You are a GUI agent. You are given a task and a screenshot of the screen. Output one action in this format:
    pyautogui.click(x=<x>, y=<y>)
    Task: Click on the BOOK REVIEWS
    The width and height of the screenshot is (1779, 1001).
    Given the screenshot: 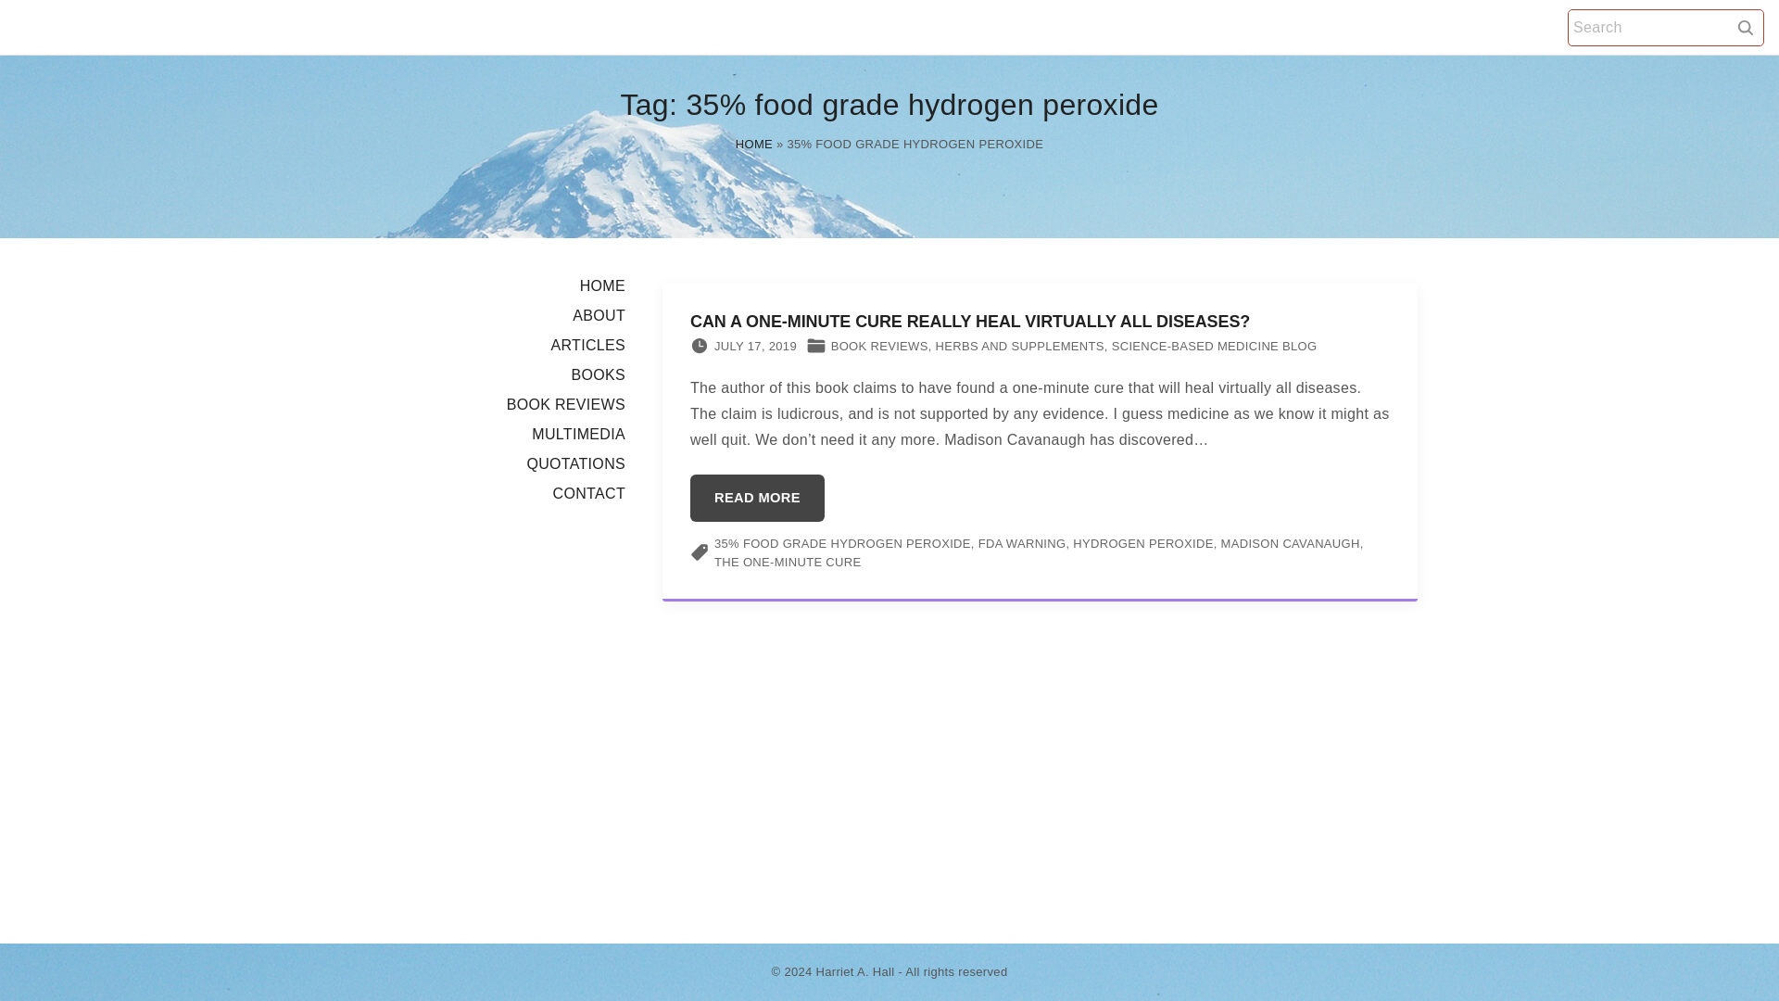 What is the action you would take?
    pyautogui.click(x=566, y=404)
    